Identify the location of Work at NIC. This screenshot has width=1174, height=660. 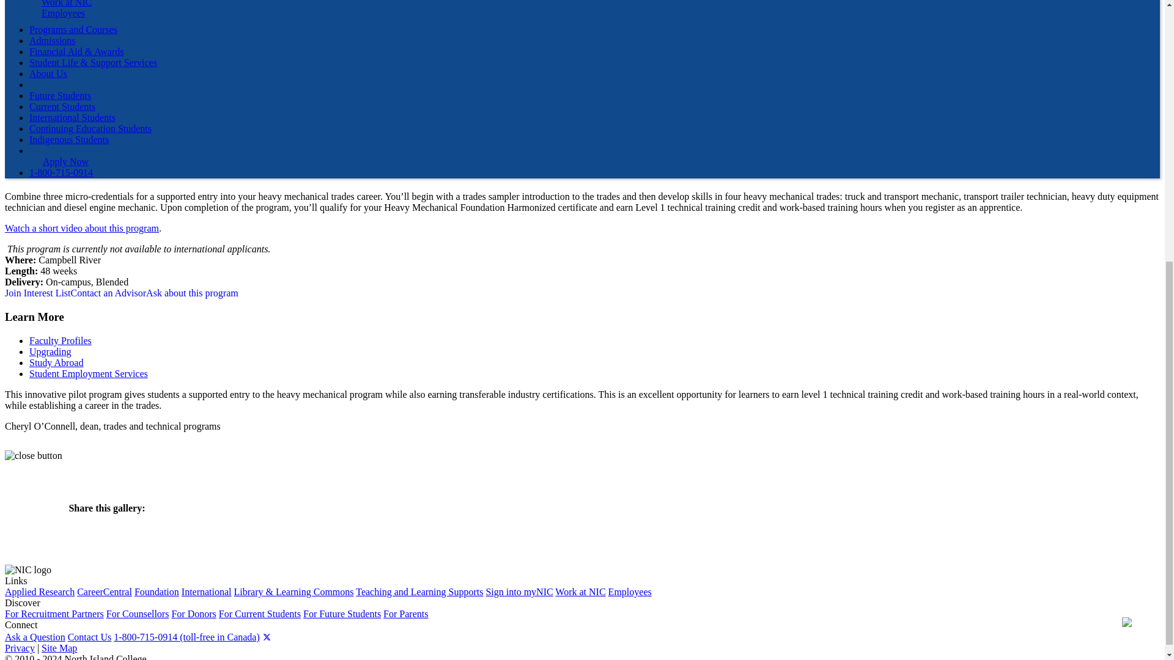
(66, 4).